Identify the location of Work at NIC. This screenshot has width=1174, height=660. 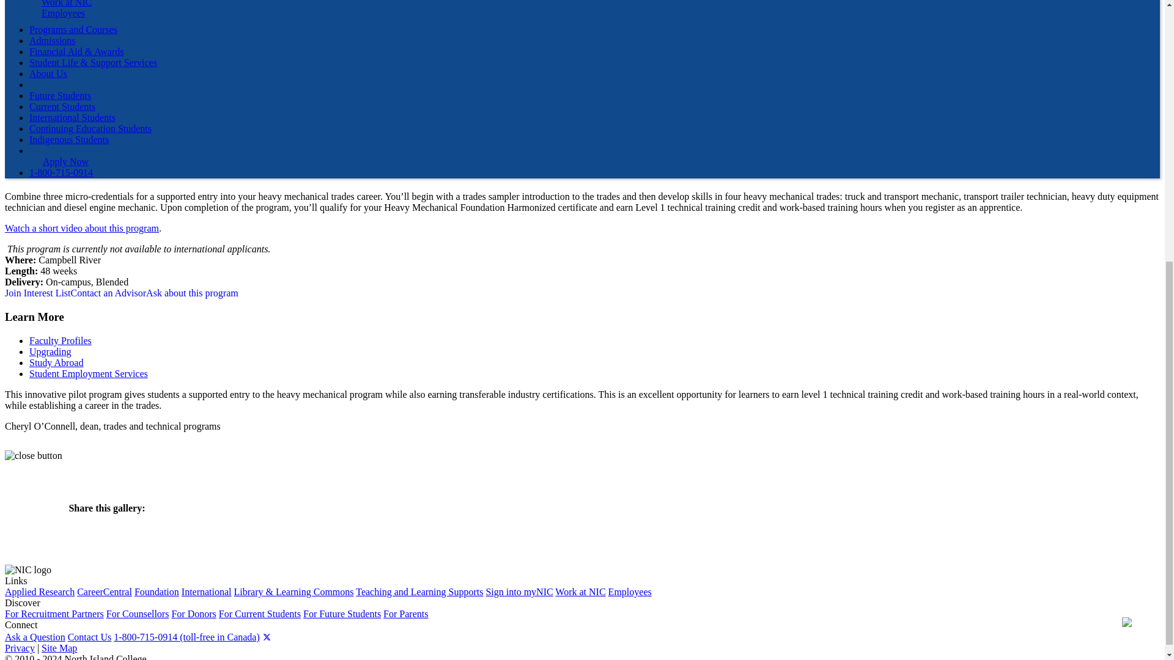
(66, 4).